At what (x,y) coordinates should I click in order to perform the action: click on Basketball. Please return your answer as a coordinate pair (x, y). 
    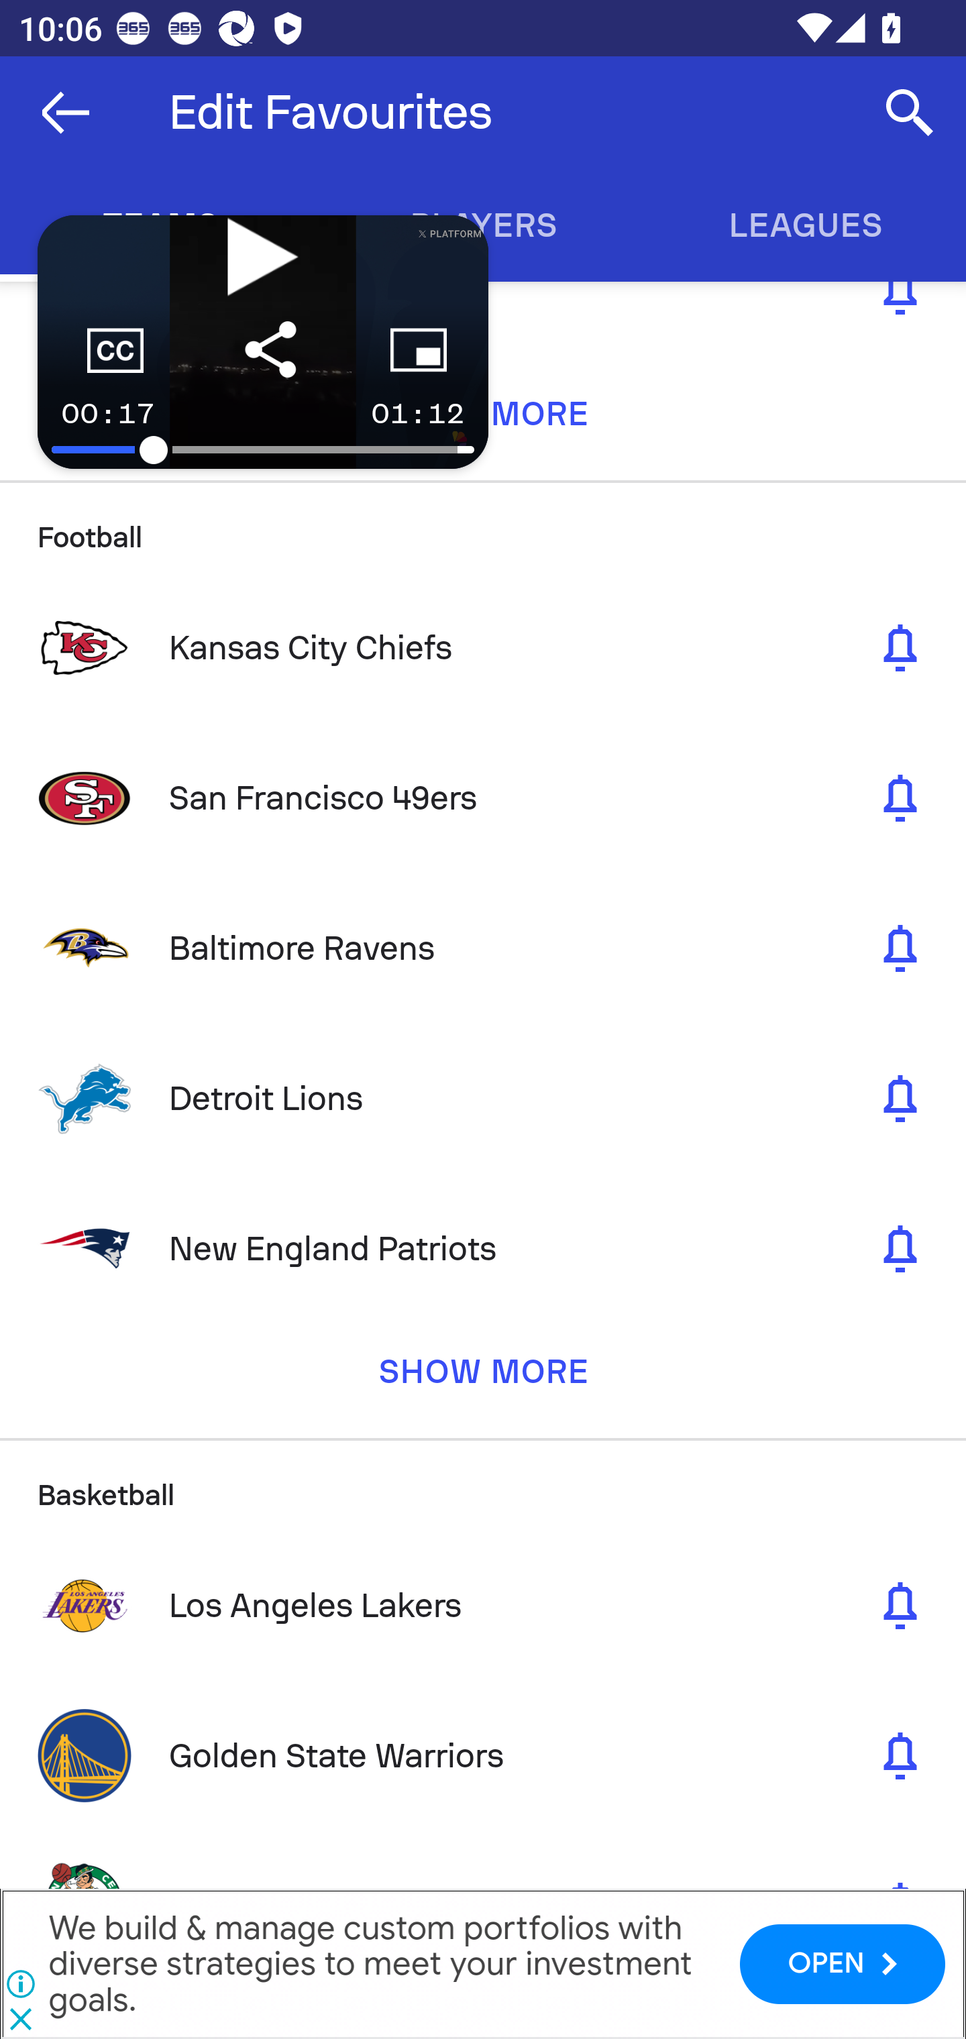
    Looking at the image, I should click on (483, 1484).